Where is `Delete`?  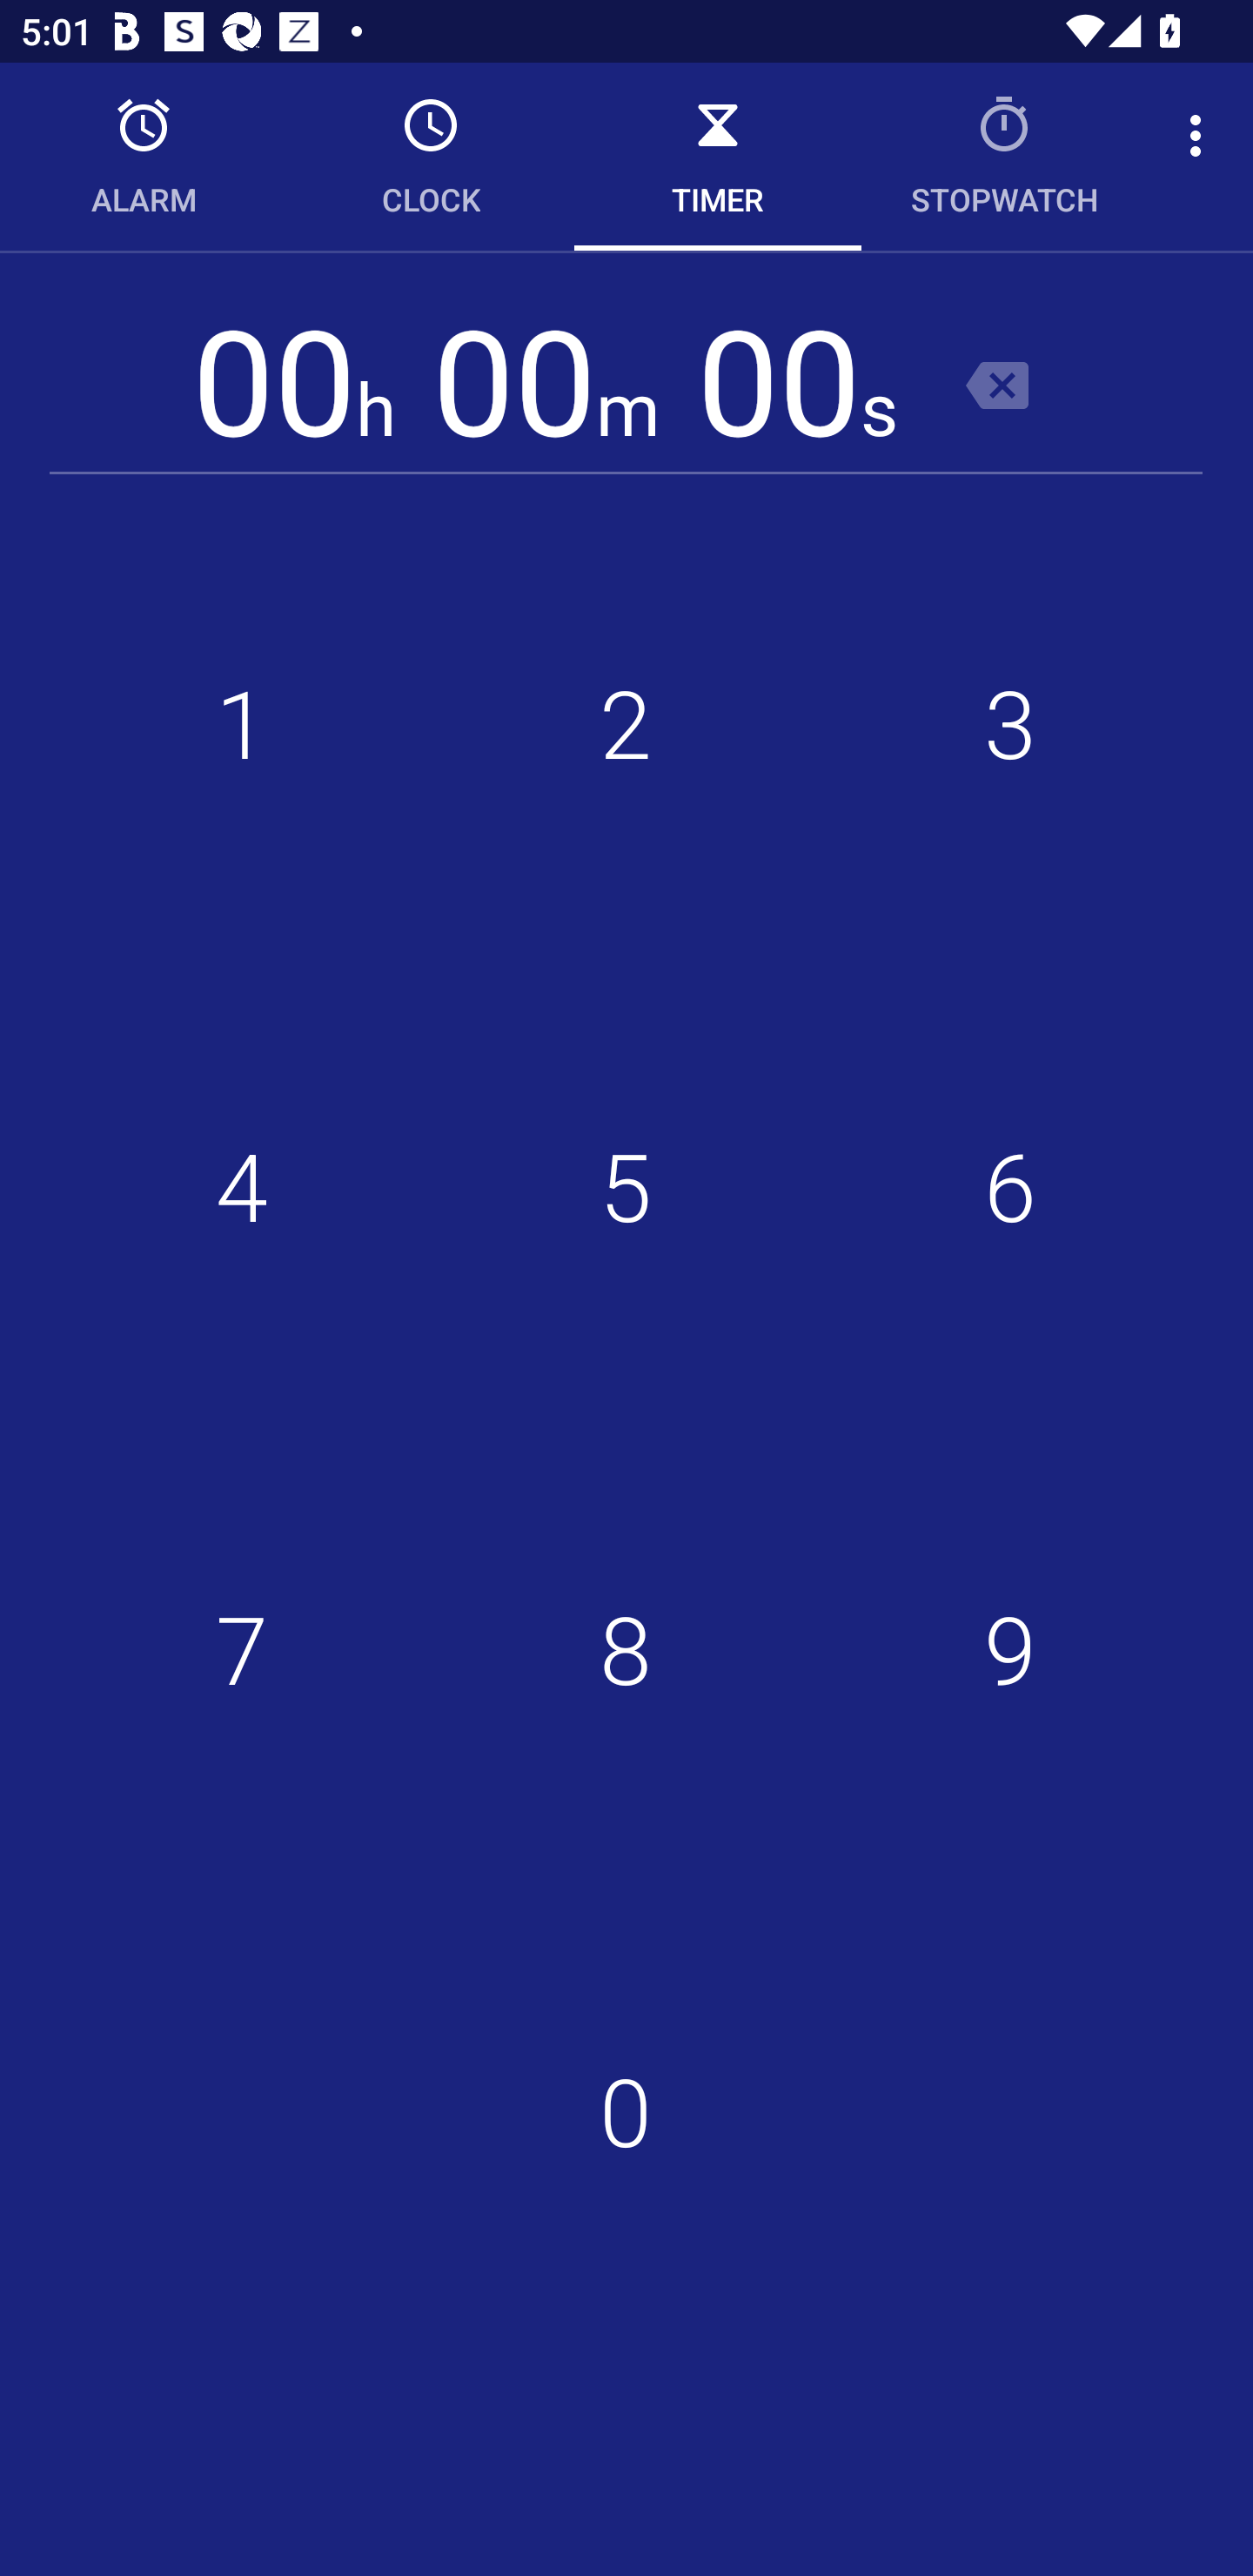
Delete is located at coordinates (997, 385).